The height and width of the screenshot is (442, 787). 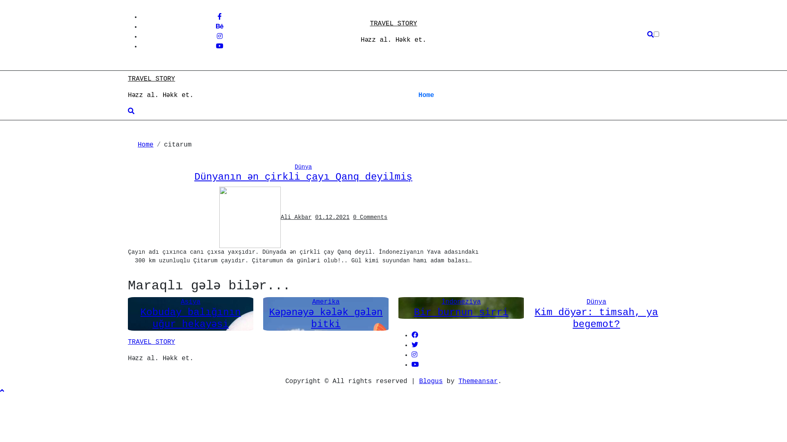 I want to click on 0 Comments, so click(x=370, y=217).